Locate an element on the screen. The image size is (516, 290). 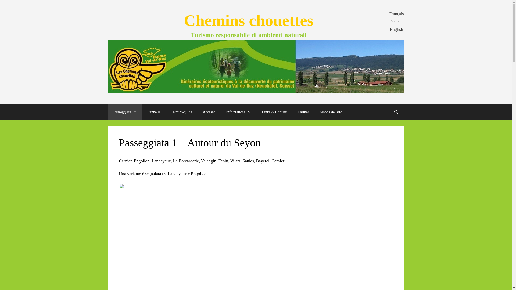
Le mini-guide is located at coordinates (181, 112).